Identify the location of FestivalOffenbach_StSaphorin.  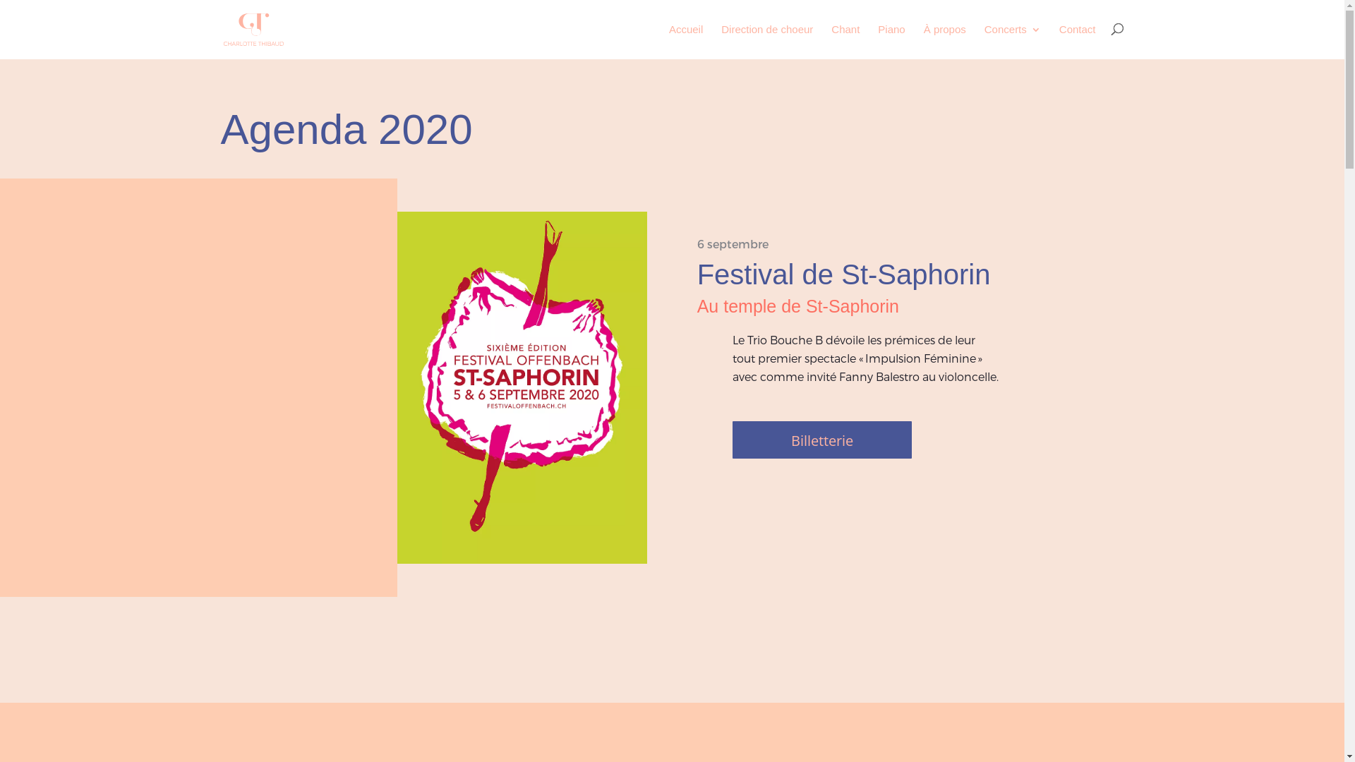
(522, 388).